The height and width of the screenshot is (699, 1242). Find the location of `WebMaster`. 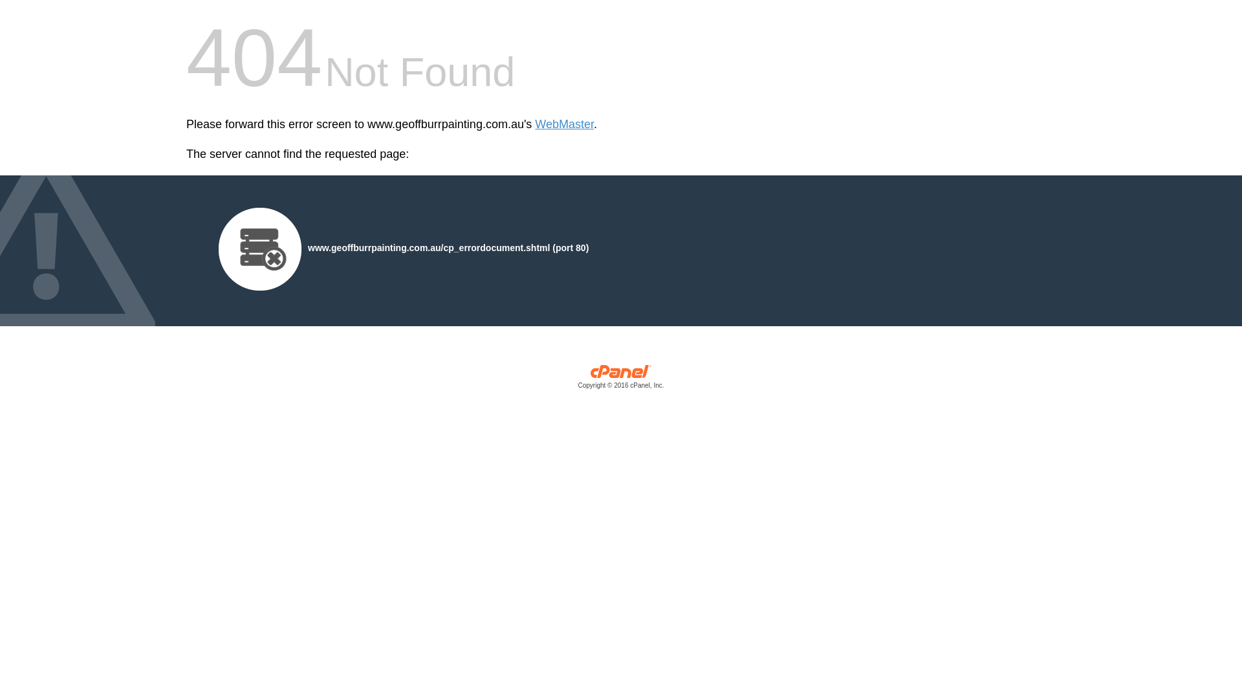

WebMaster is located at coordinates (564, 124).